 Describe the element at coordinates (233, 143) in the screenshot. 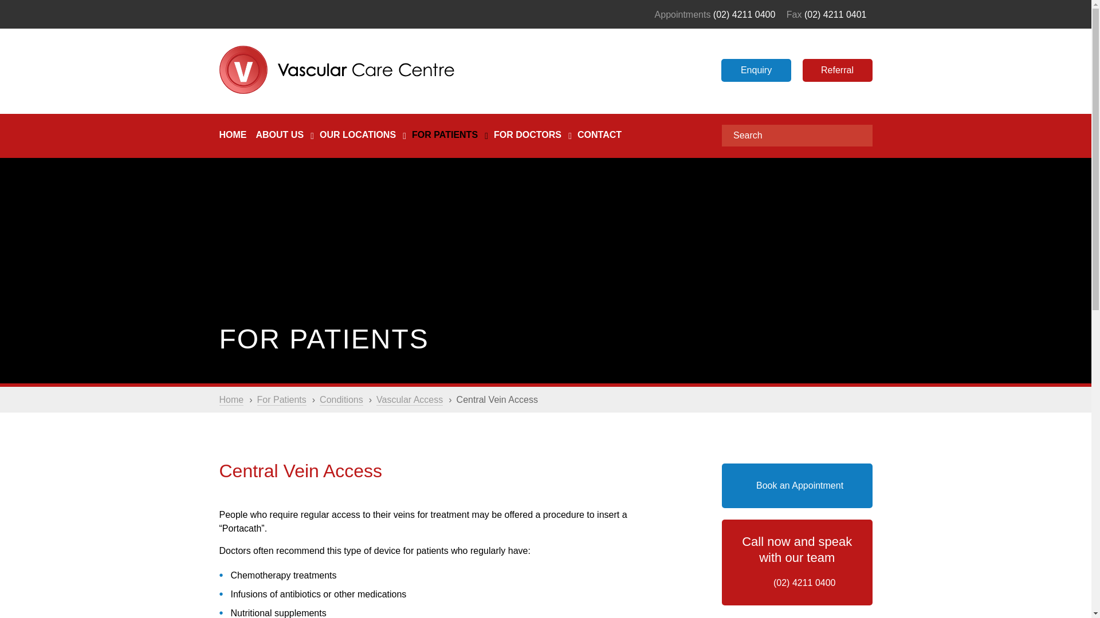

I see `HOME` at that location.